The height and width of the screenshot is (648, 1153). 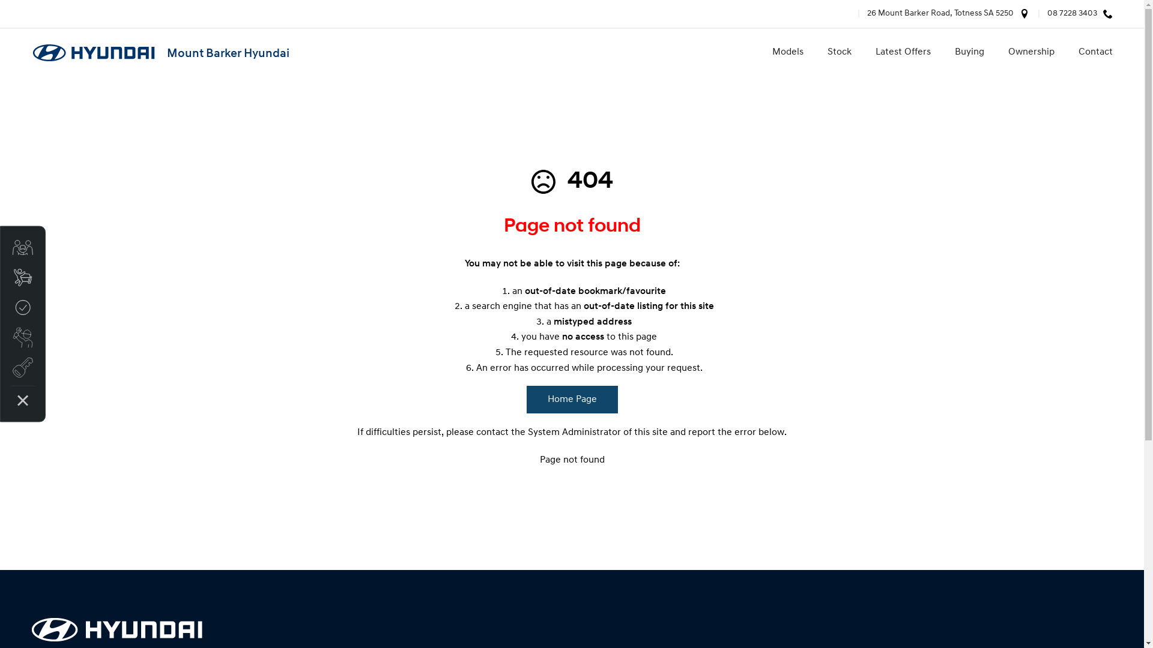 I want to click on Mount Barker Hyundai, so click(x=160, y=53).